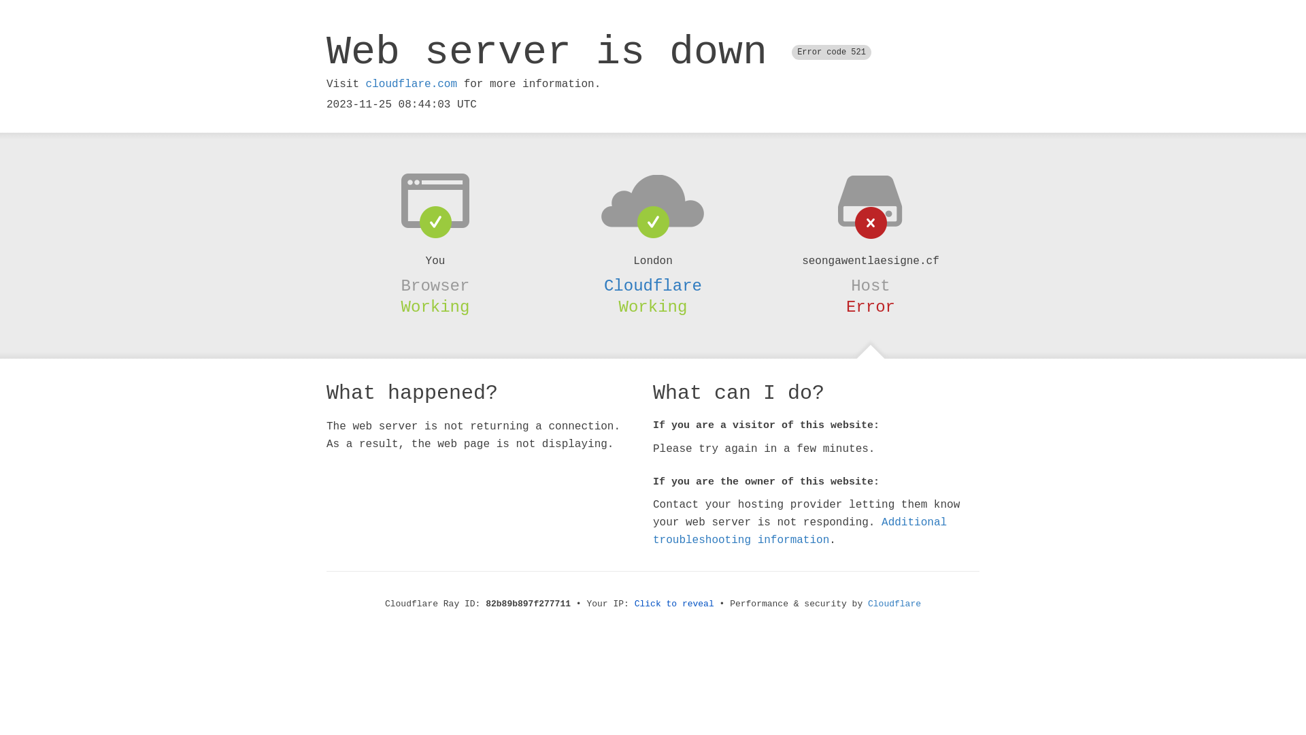  What do you see at coordinates (894, 604) in the screenshot?
I see `Cloudflare` at bounding box center [894, 604].